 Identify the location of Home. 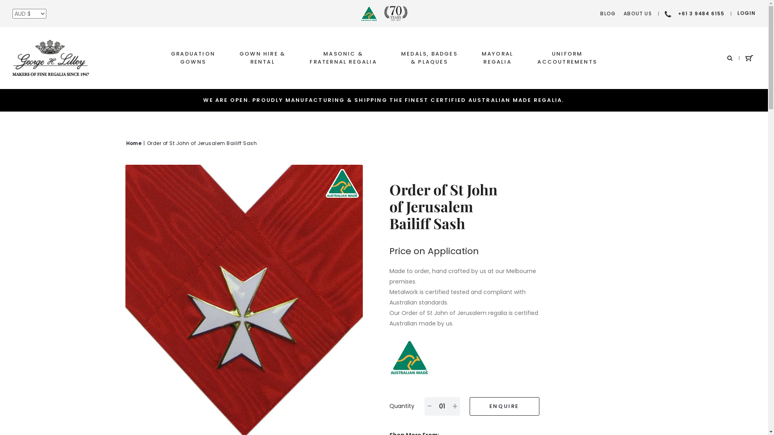
(134, 143).